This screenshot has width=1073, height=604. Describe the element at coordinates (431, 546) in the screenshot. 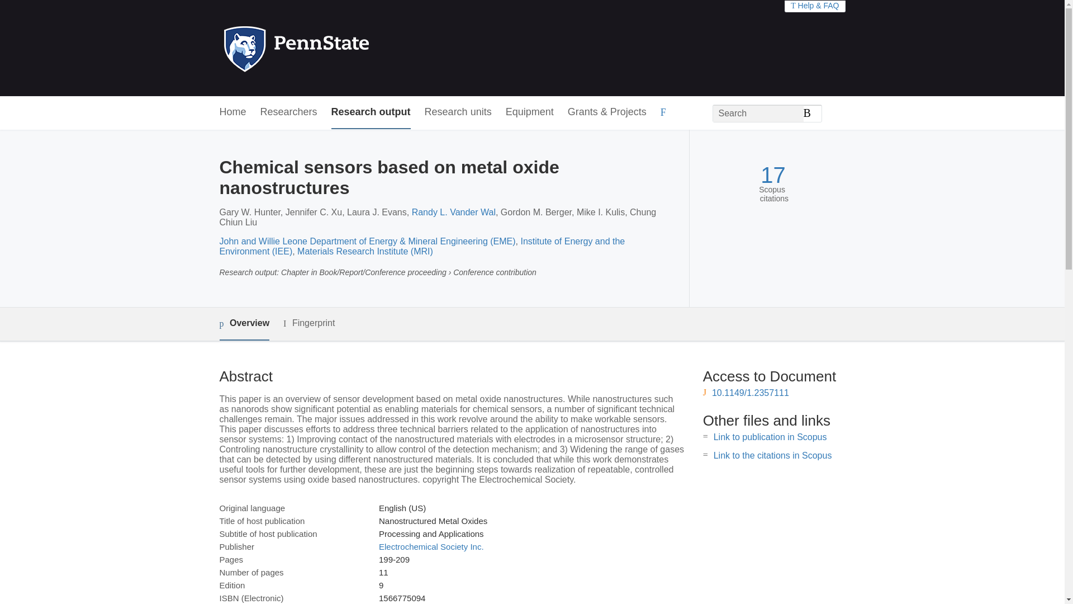

I see `Electrochemical Society Inc.` at that location.